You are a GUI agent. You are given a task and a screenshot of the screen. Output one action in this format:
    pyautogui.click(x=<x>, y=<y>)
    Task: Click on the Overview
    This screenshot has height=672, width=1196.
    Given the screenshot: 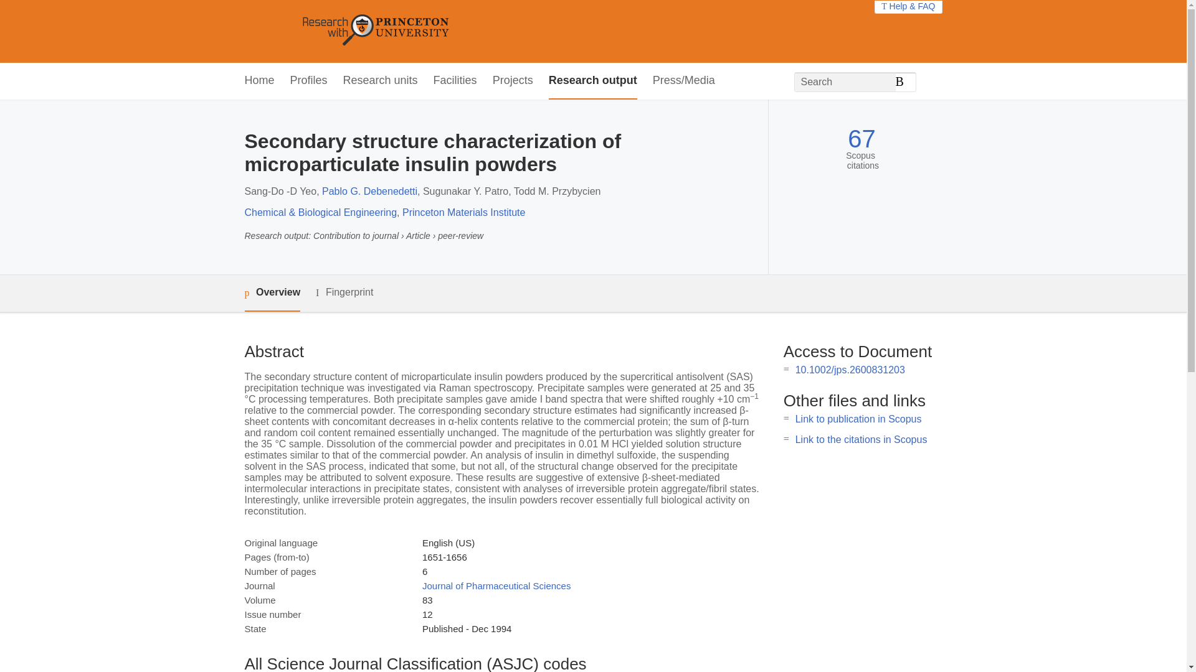 What is the action you would take?
    pyautogui.click(x=272, y=293)
    